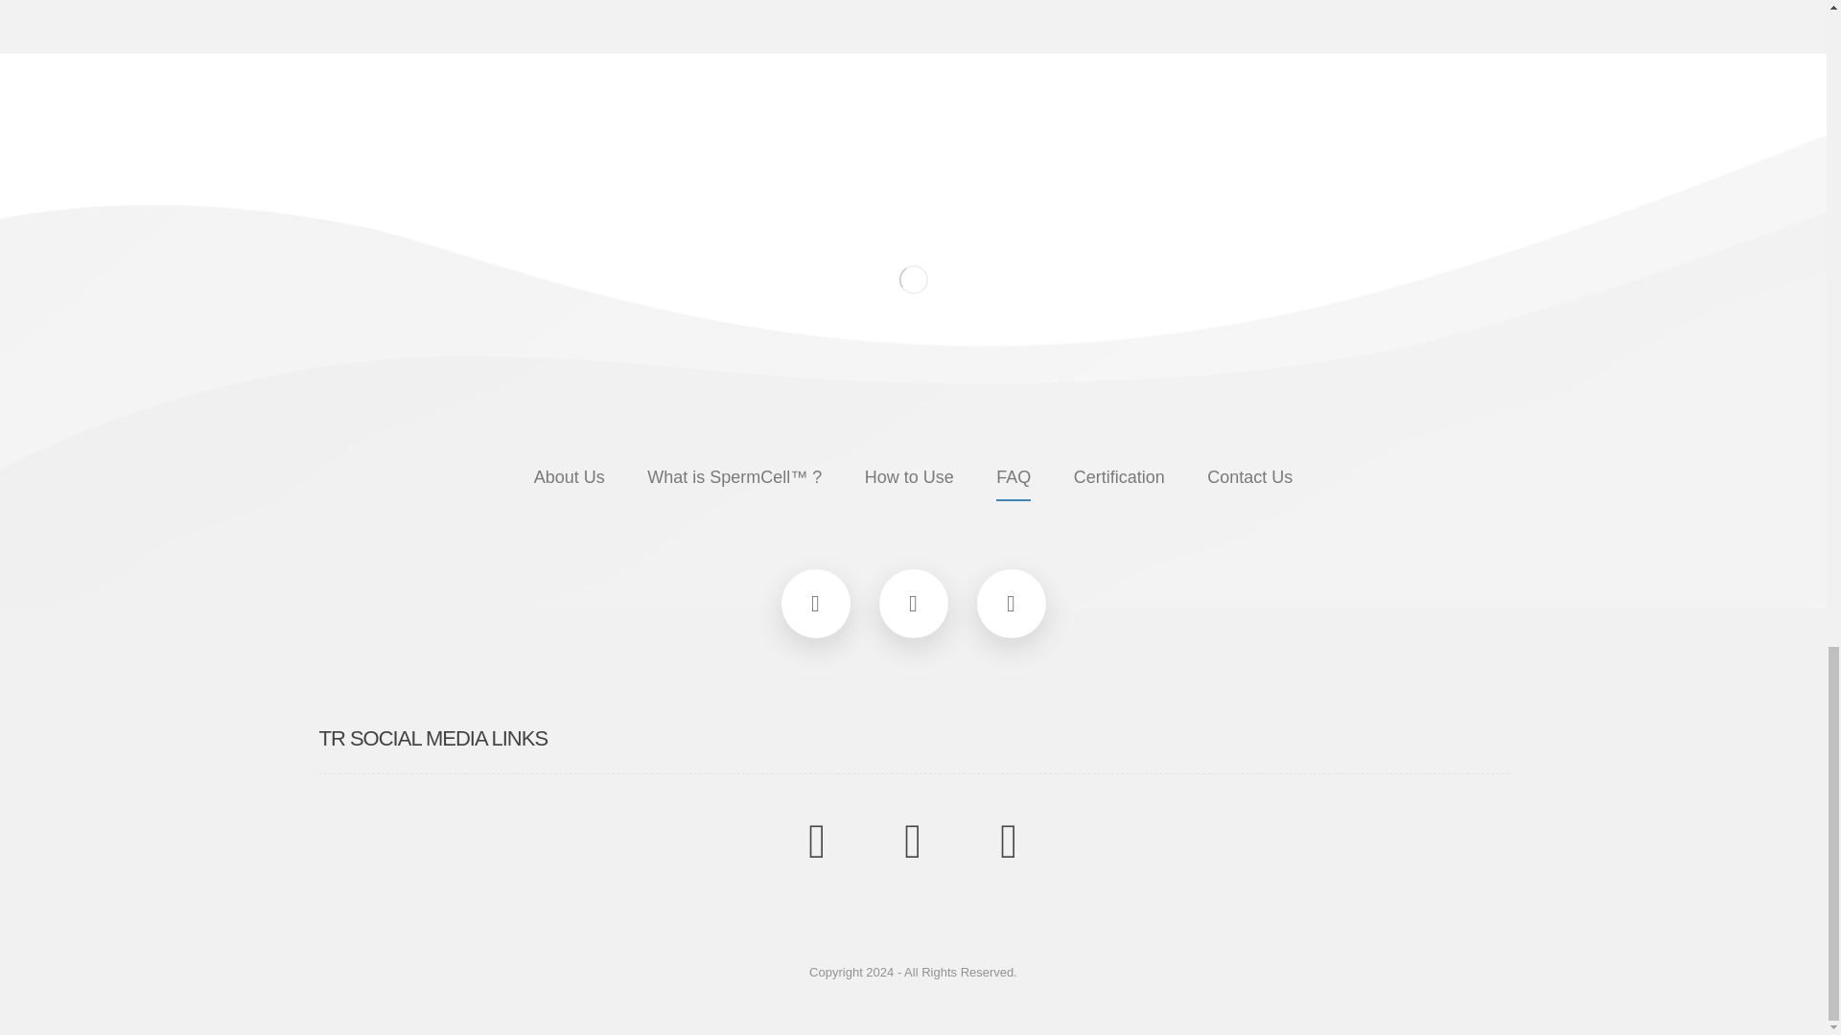 This screenshot has height=1035, width=1841. Describe the element at coordinates (913, 604) in the screenshot. I see `Twitter` at that location.